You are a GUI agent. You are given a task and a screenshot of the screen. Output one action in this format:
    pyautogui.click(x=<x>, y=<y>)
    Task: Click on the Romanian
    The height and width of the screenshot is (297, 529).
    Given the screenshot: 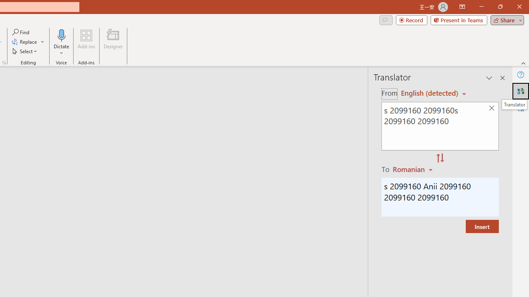 What is the action you would take?
    pyautogui.click(x=414, y=169)
    